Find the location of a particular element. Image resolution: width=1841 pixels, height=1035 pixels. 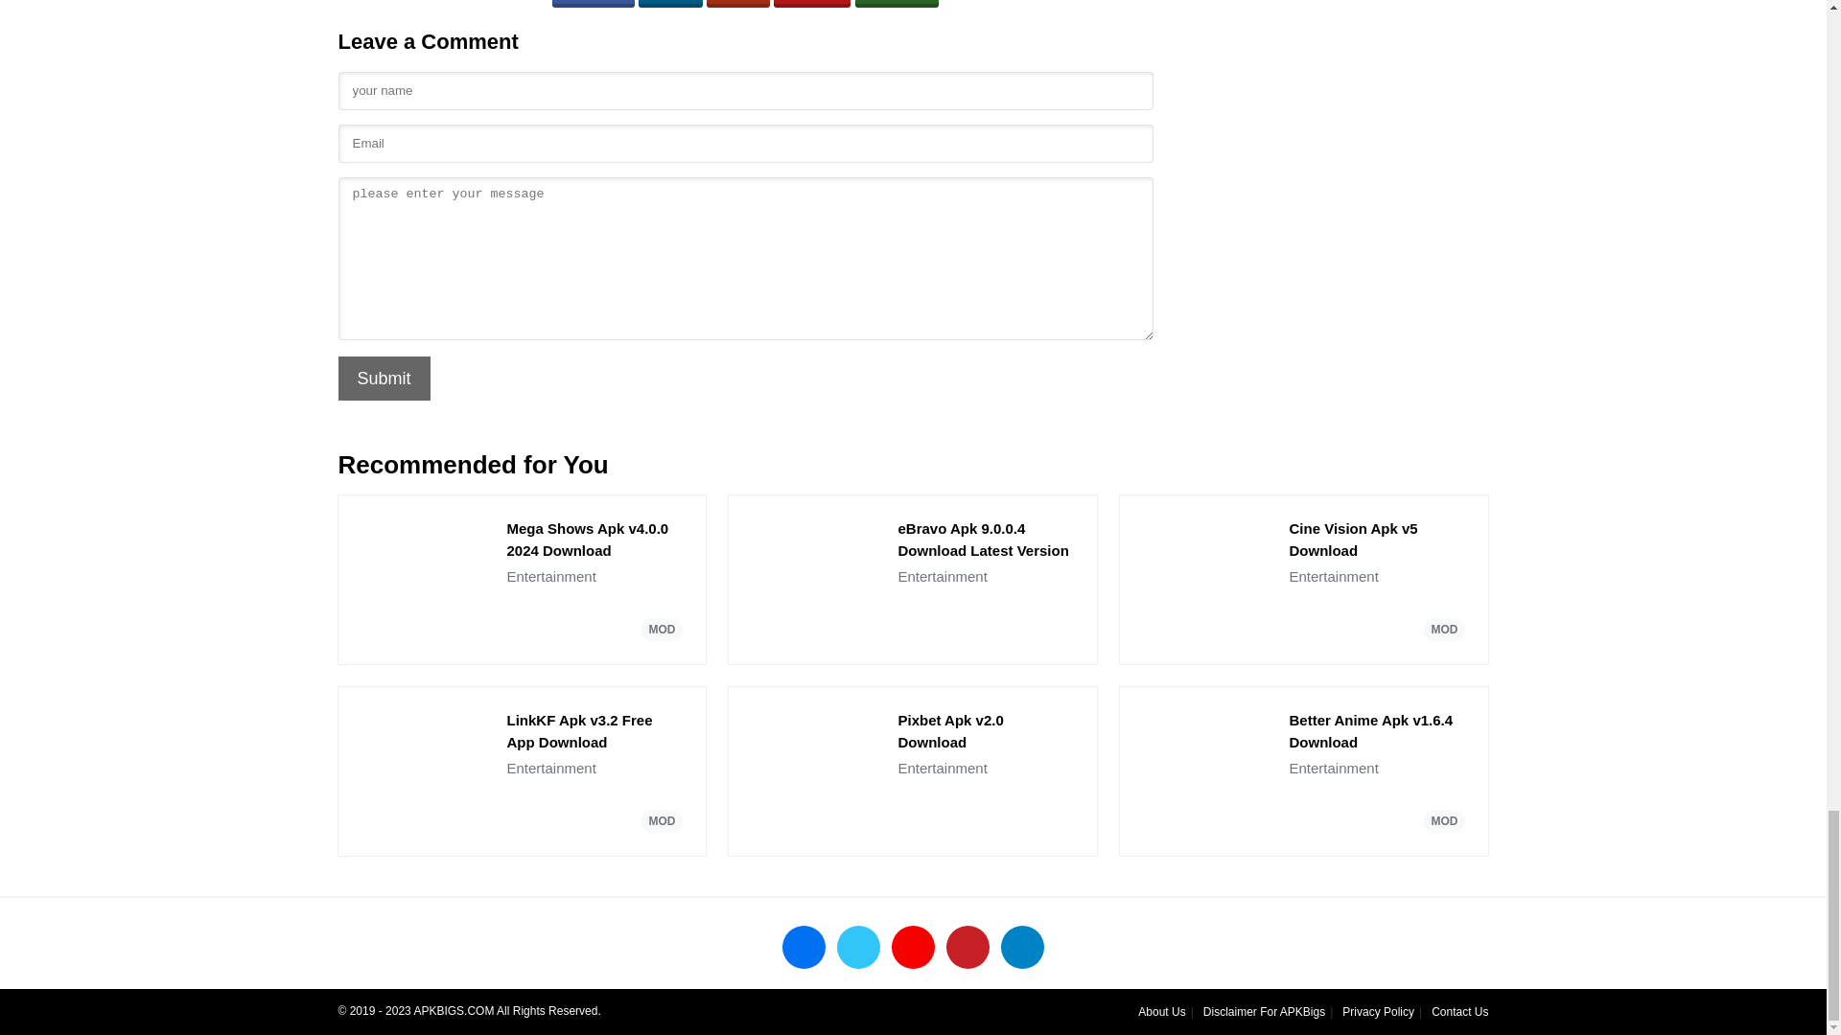

LinkKF Apk V3.2 Free App Download is located at coordinates (594, 731).